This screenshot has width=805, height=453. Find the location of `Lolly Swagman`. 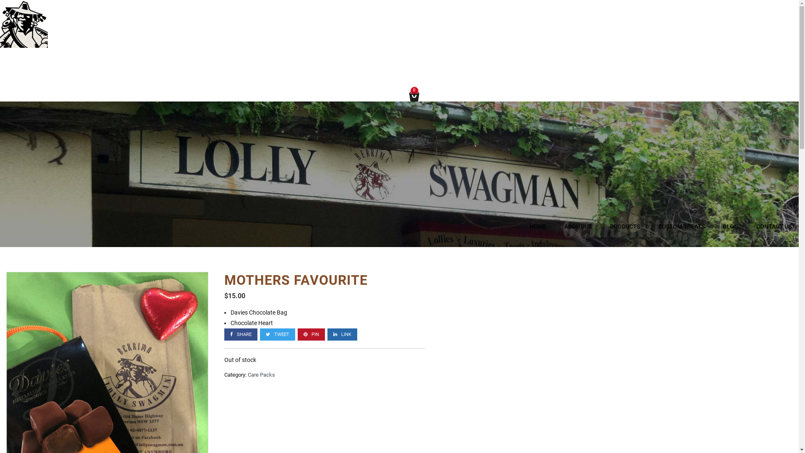

Lolly Swagman is located at coordinates (24, 46).